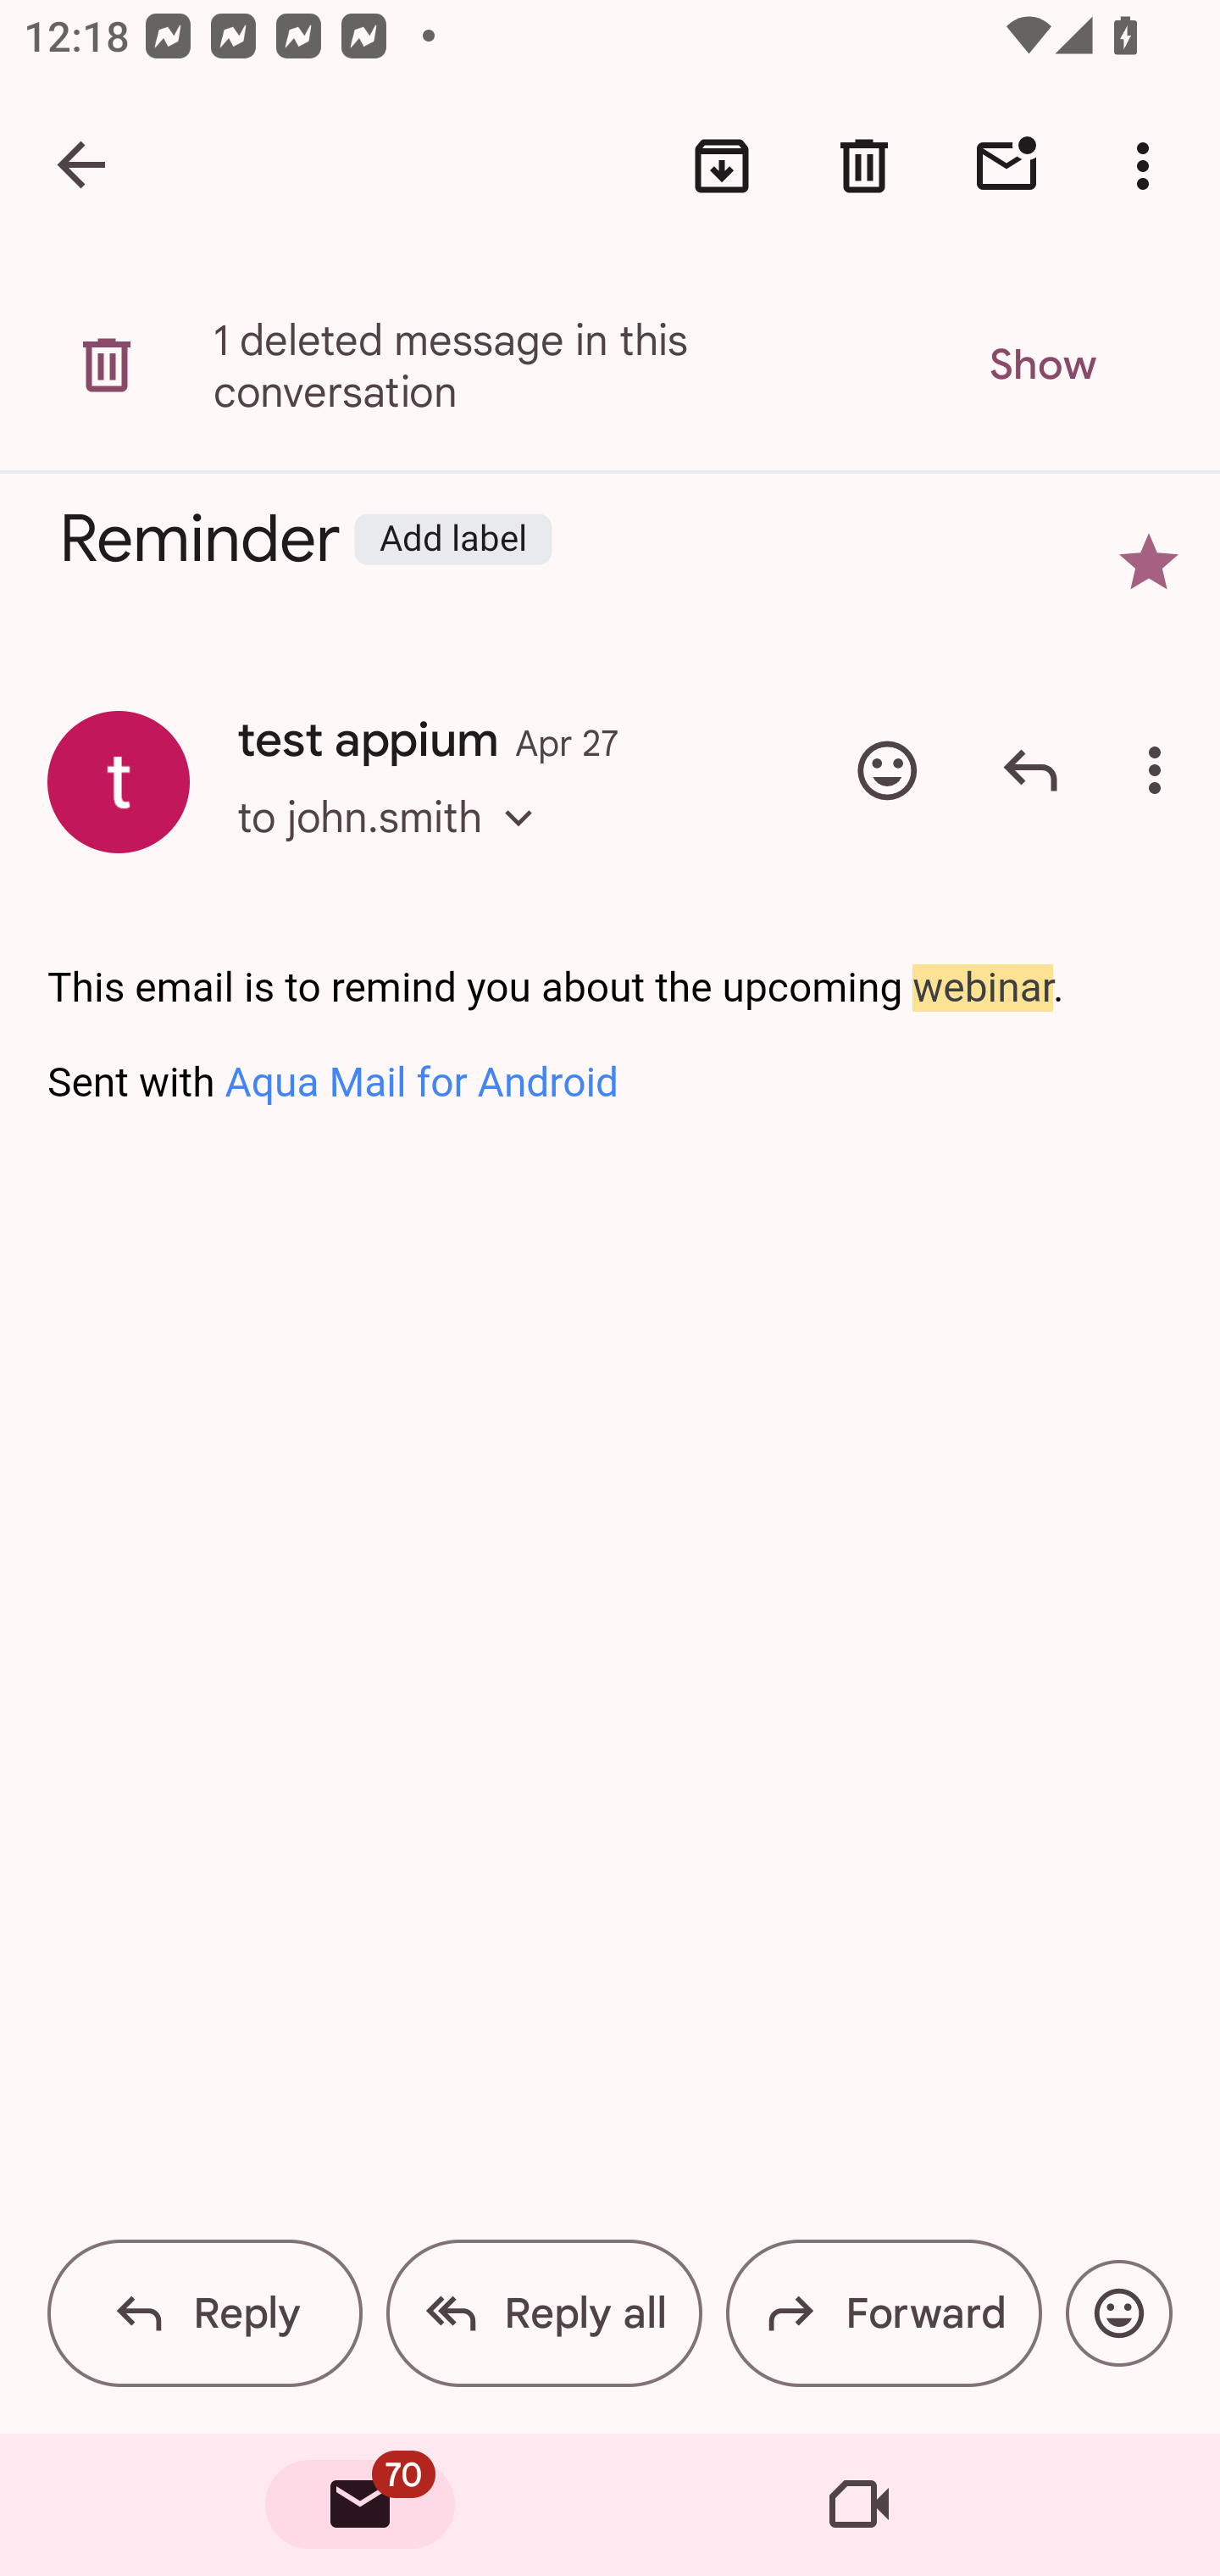 The height and width of the screenshot is (2576, 1220). What do you see at coordinates (395, 847) in the screenshot?
I see `to john.smith` at bounding box center [395, 847].